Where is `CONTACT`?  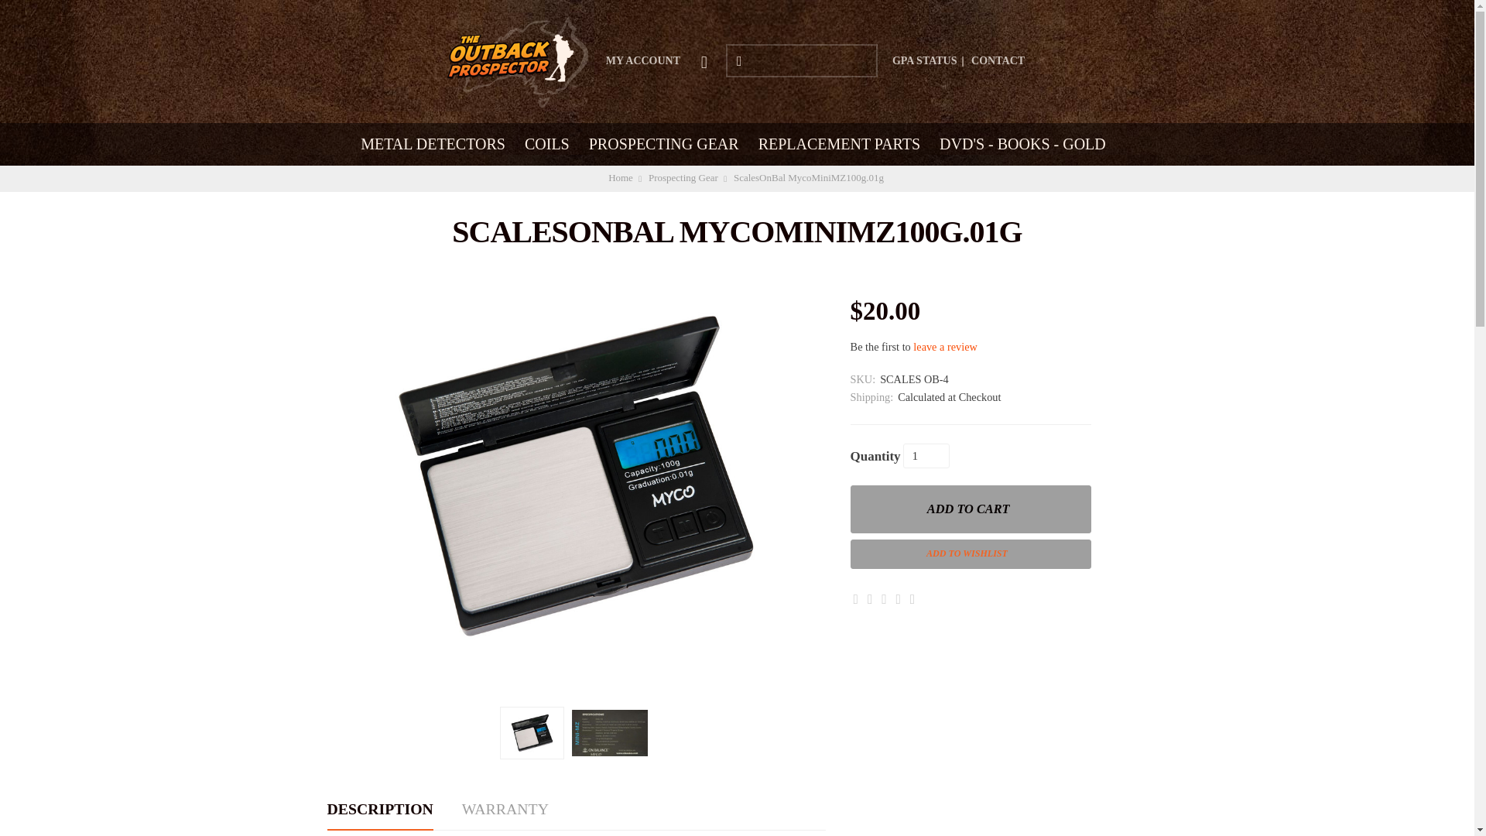
CONTACT is located at coordinates (998, 60).